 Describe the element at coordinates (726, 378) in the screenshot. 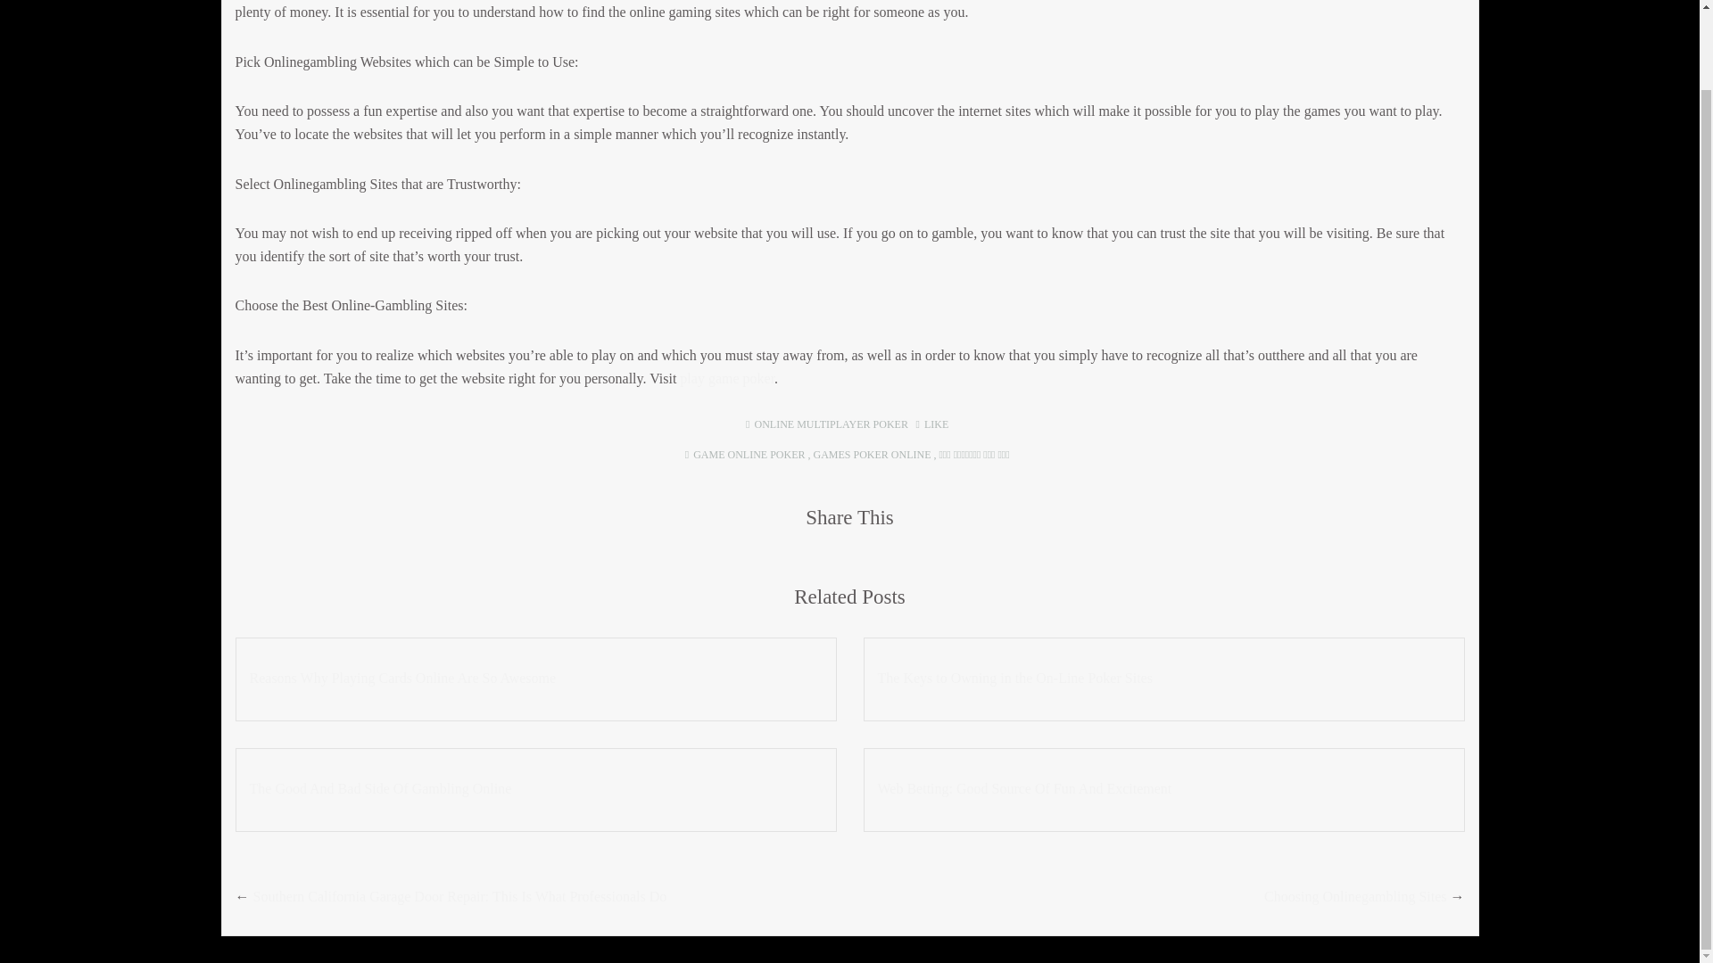

I see `play game poker` at that location.